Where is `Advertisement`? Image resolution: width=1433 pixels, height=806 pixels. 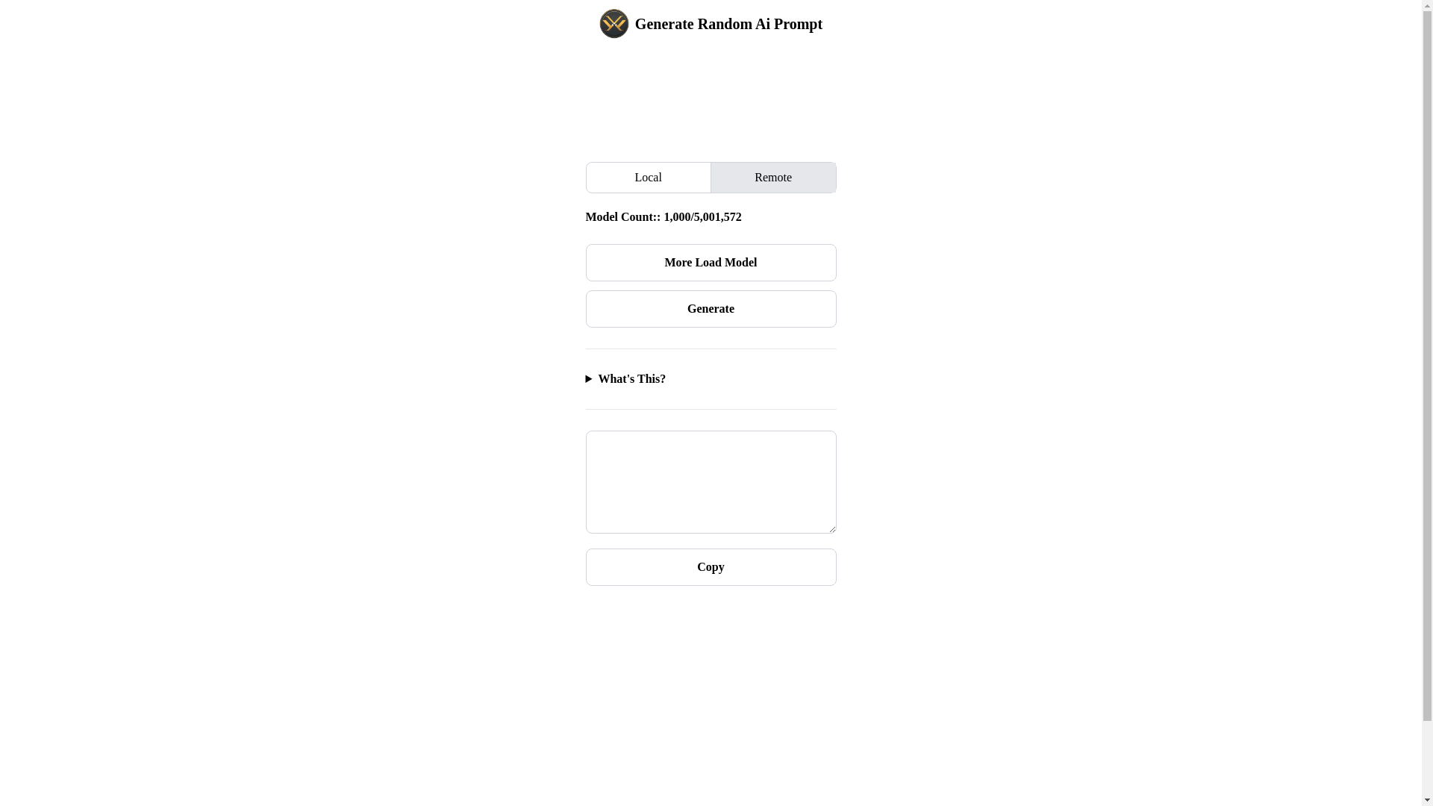
Advertisement is located at coordinates (711, 102).